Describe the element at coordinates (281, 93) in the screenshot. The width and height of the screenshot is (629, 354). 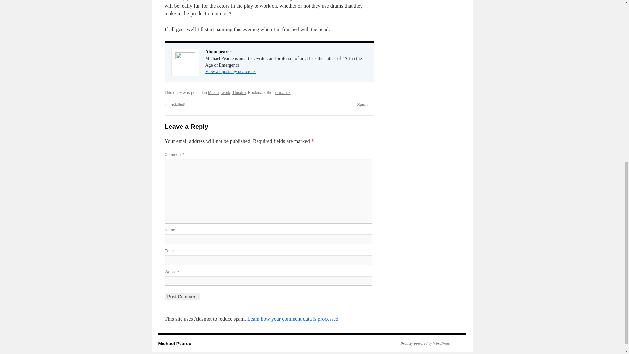
I see `permalink` at that location.